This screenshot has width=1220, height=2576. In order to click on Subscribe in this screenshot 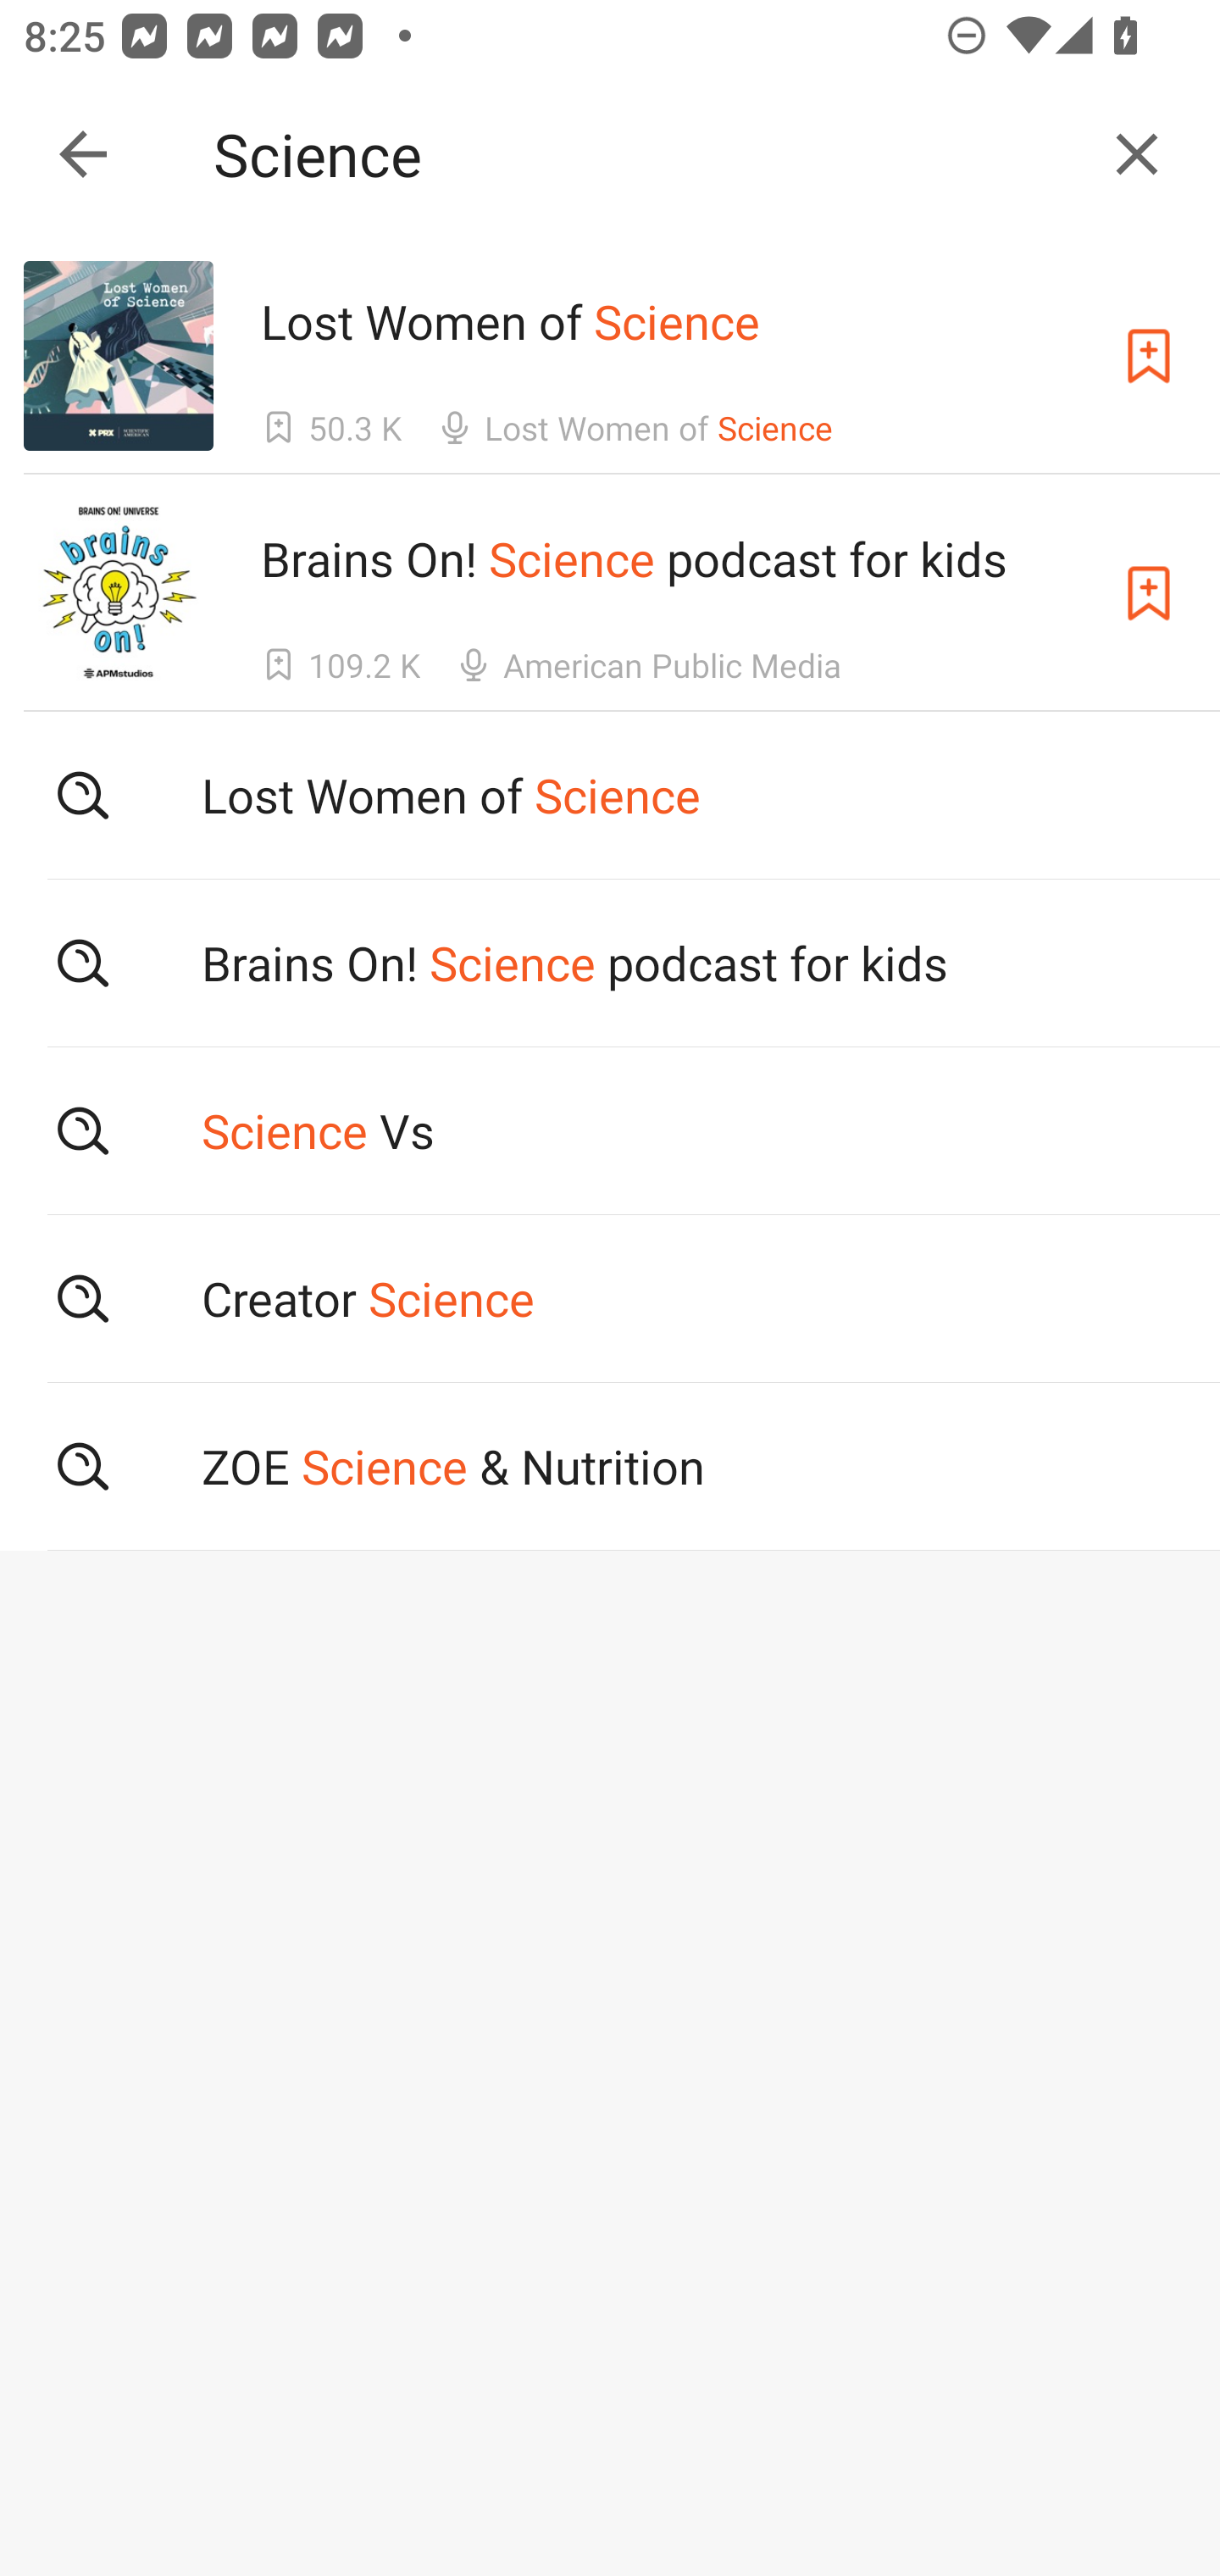, I will do `click(1149, 356)`.